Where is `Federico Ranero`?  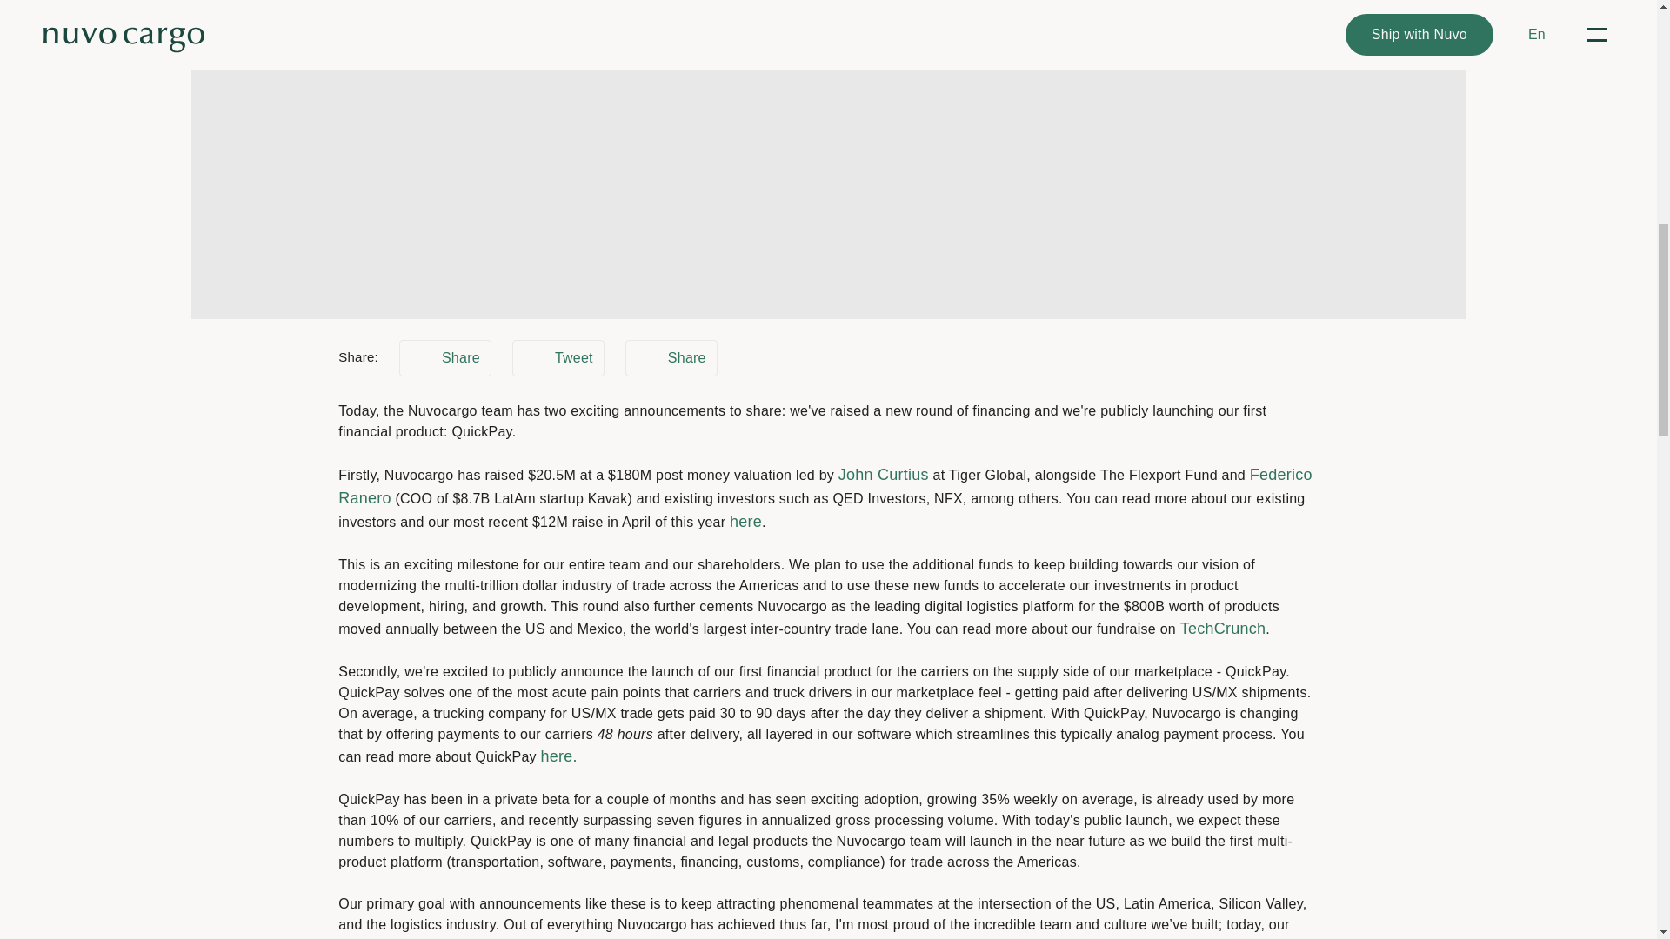 Federico Ranero is located at coordinates (825, 486).